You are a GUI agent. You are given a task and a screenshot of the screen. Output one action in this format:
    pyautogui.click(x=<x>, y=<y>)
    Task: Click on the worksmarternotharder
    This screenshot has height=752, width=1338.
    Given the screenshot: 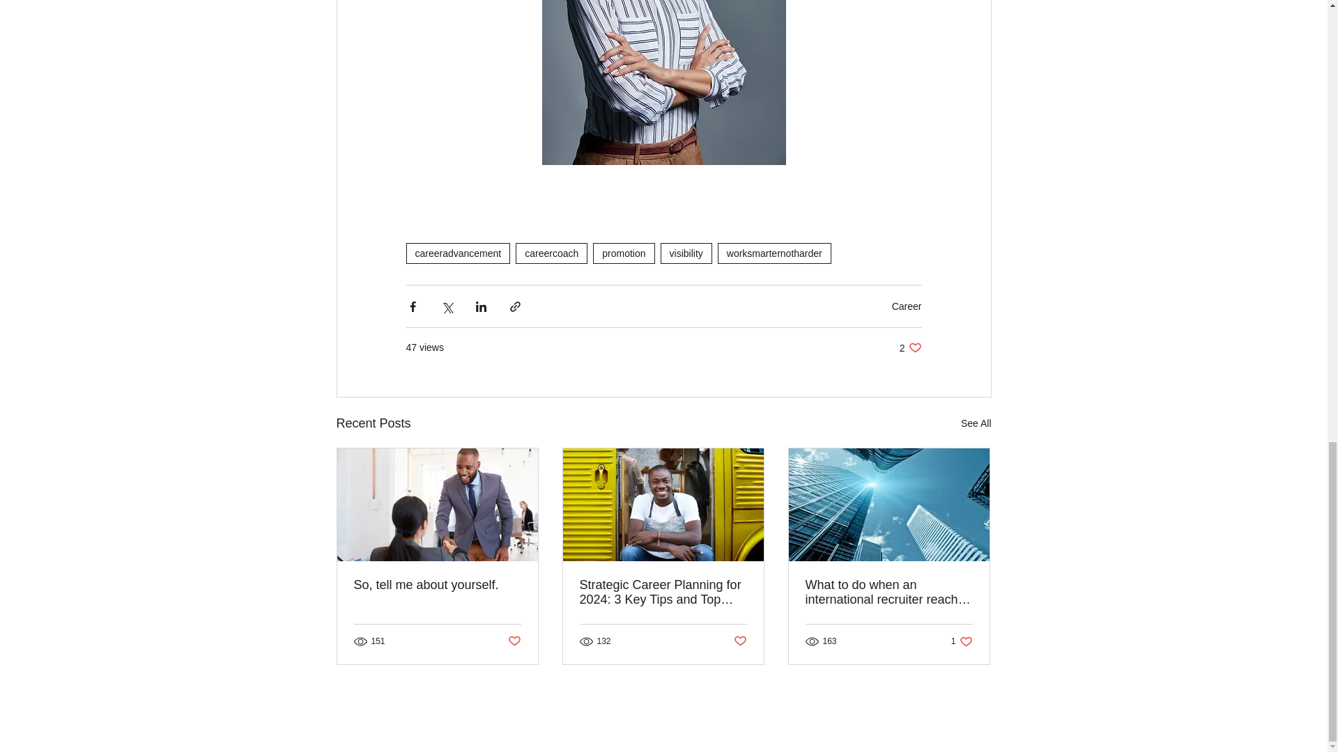 What is the action you would take?
    pyautogui.click(x=513, y=642)
    